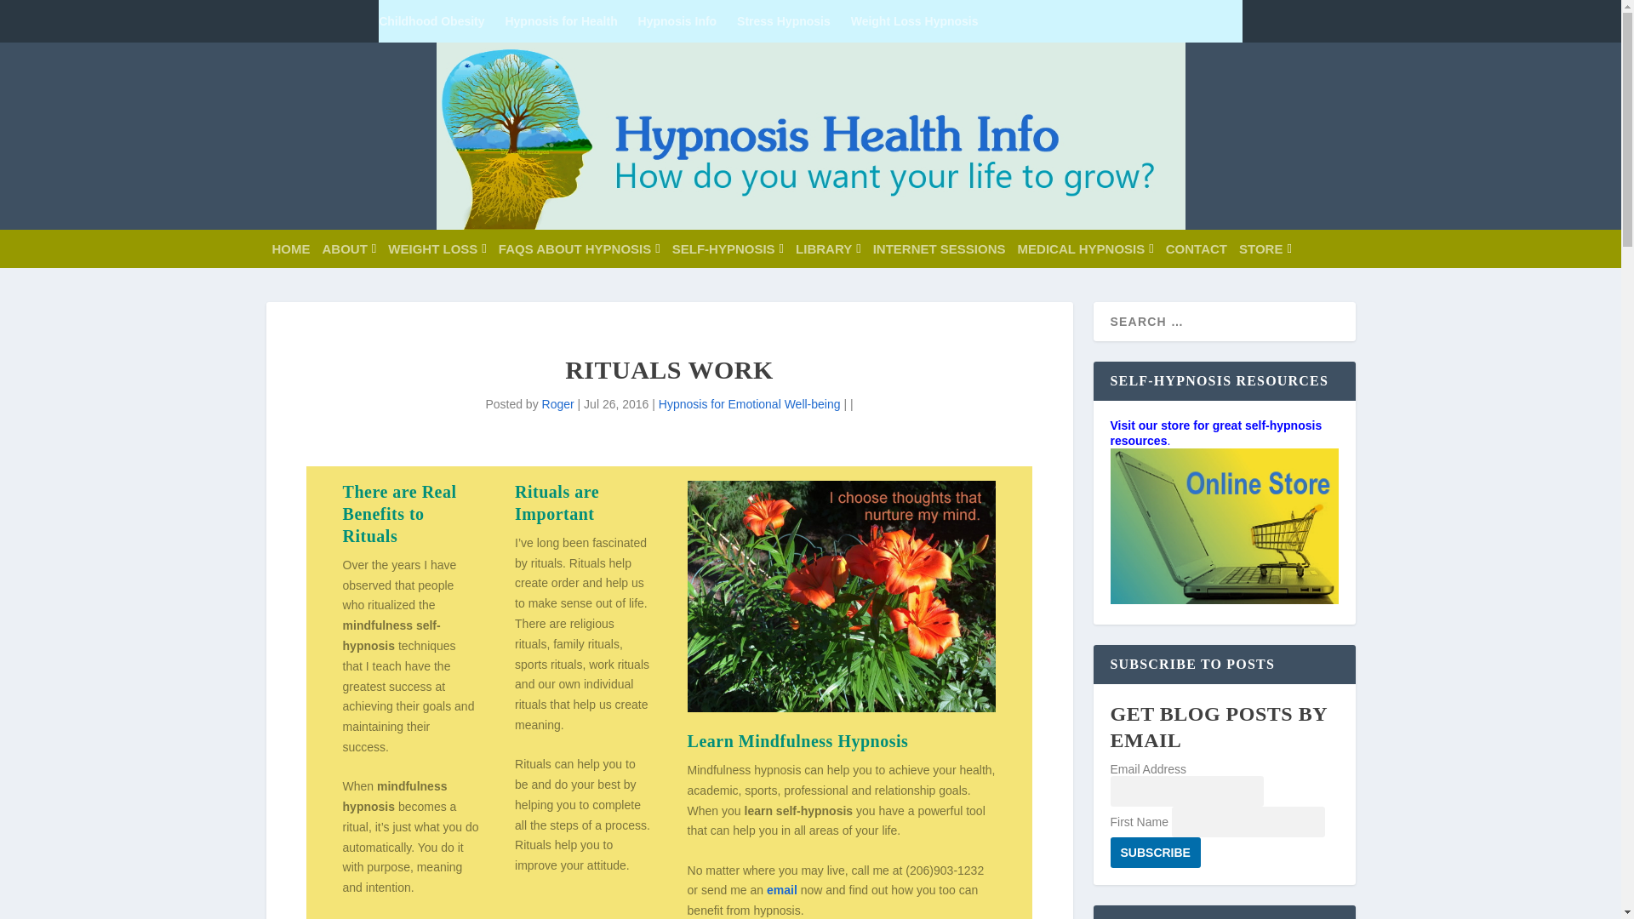 The height and width of the screenshot is (919, 1634). I want to click on Hypnosis Info, so click(677, 20).